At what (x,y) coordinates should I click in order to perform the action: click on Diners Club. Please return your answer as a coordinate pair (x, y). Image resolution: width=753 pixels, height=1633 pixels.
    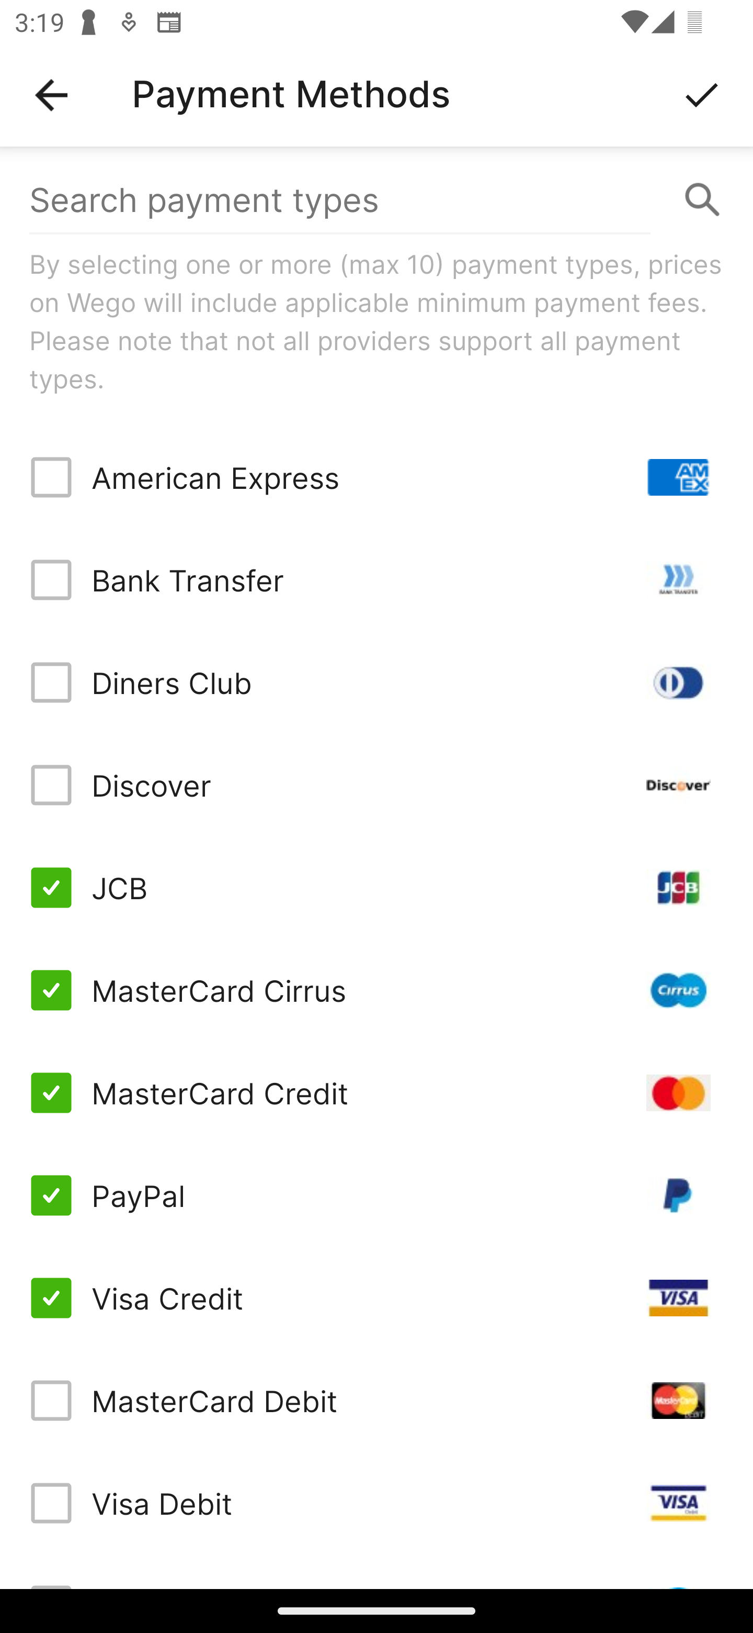
    Looking at the image, I should click on (376, 683).